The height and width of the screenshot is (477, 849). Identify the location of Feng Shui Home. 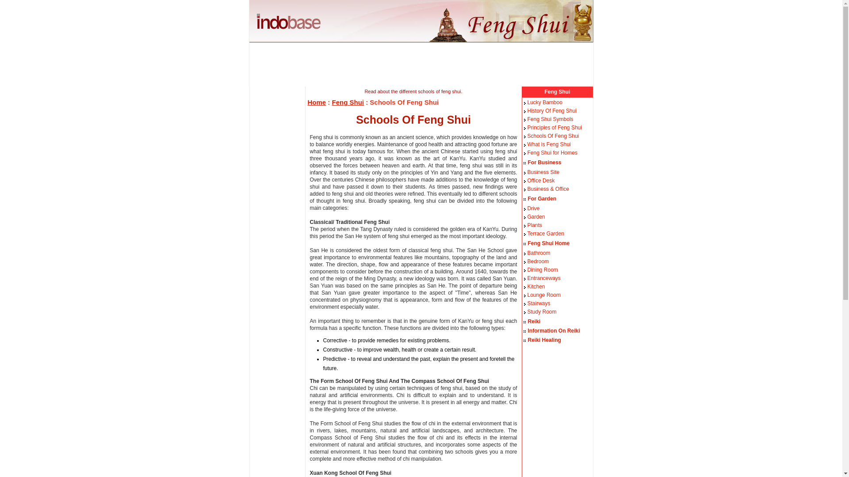
(549, 243).